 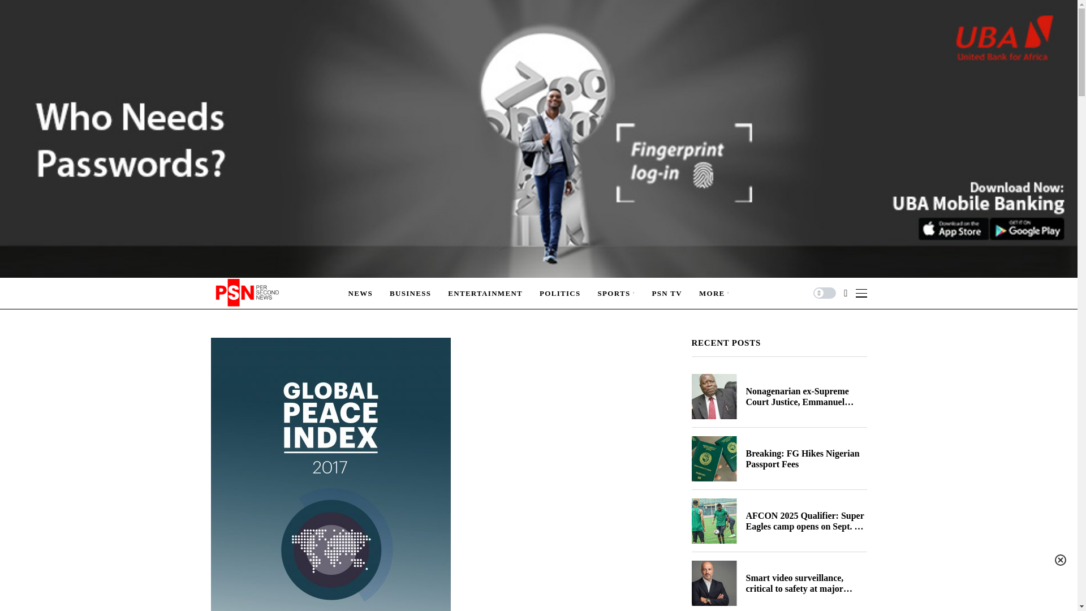 What do you see at coordinates (666, 293) in the screenshot?
I see `PSN TV` at bounding box center [666, 293].